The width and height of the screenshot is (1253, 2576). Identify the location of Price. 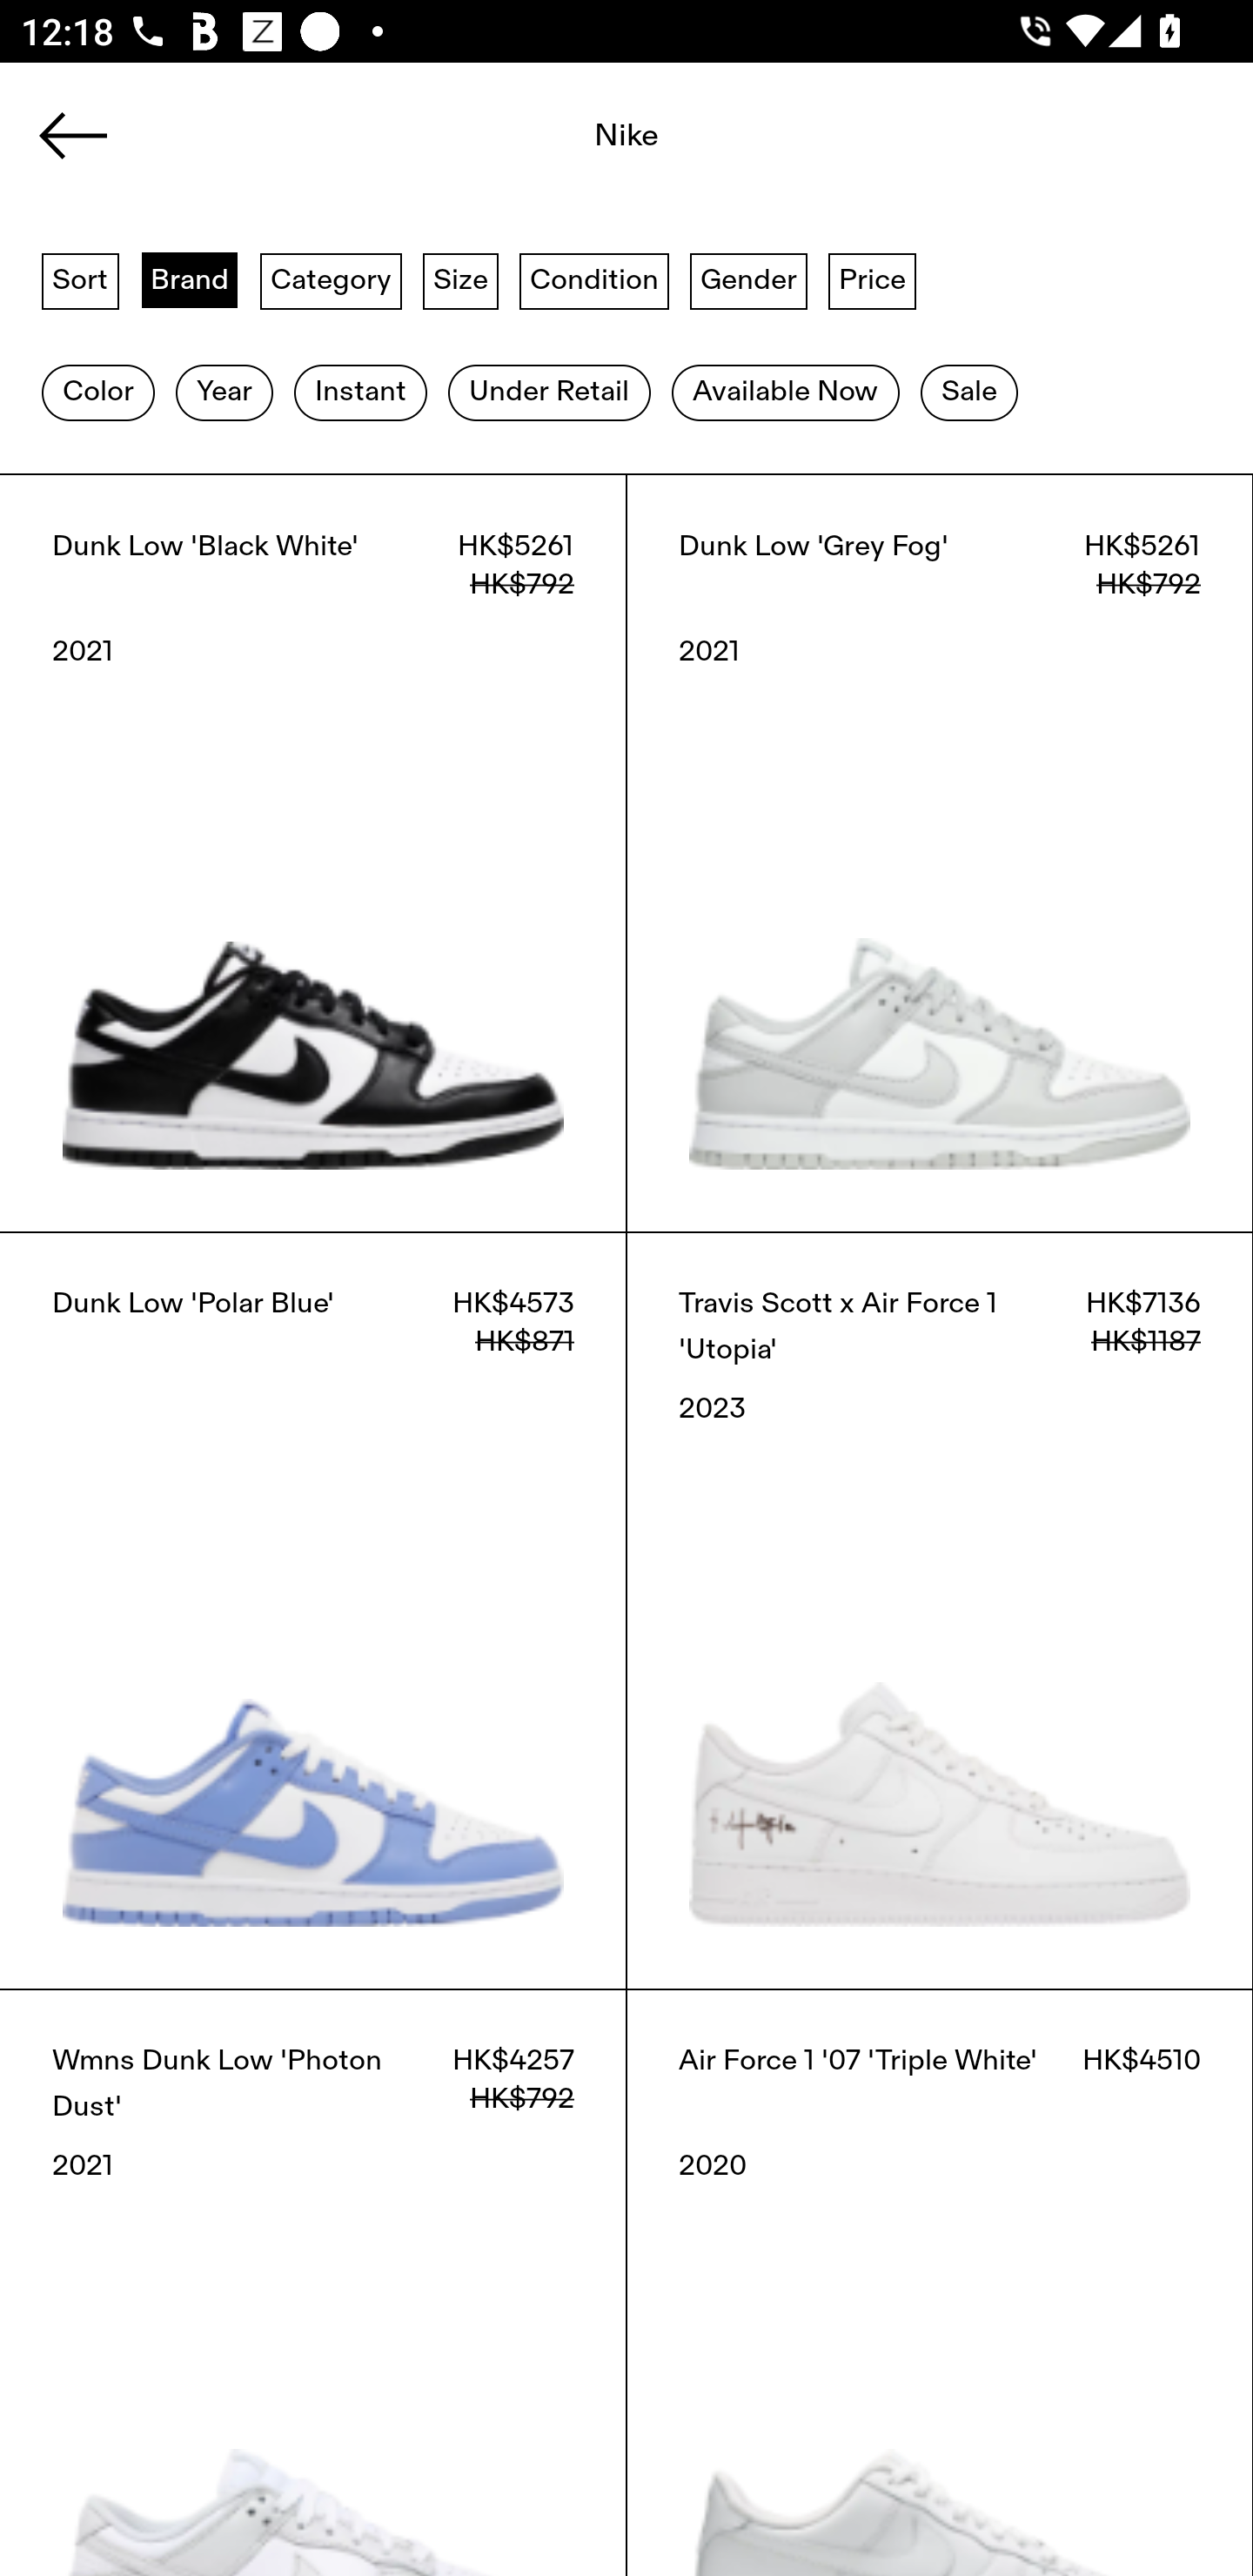
(872, 279).